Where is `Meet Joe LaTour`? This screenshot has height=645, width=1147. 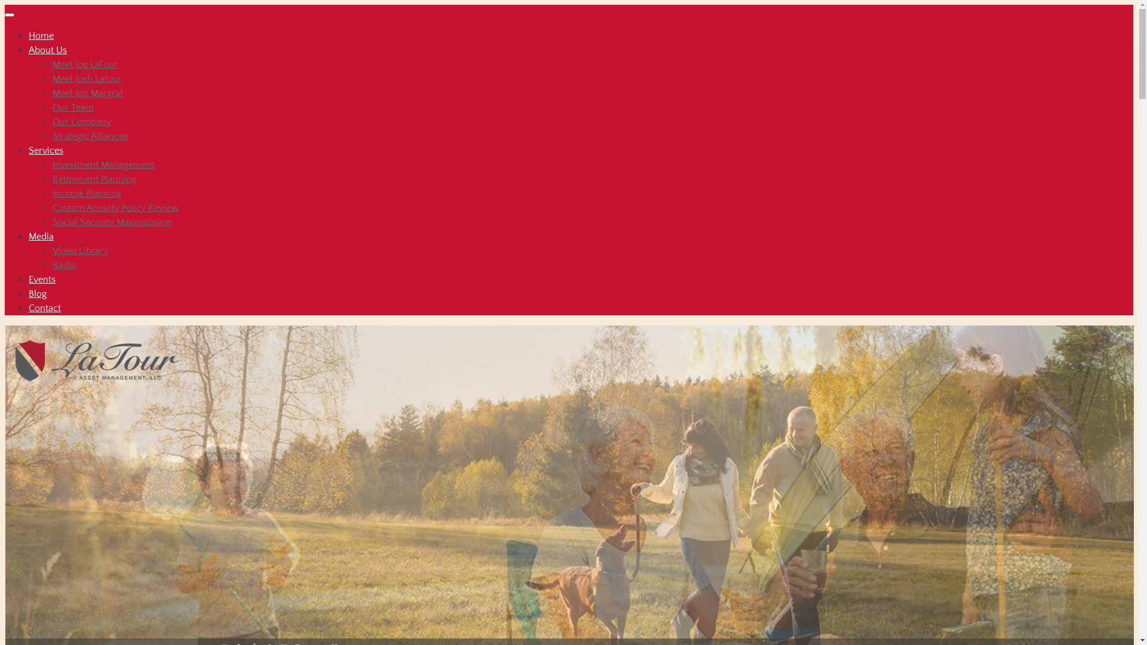 Meet Joe LaTour is located at coordinates (85, 64).